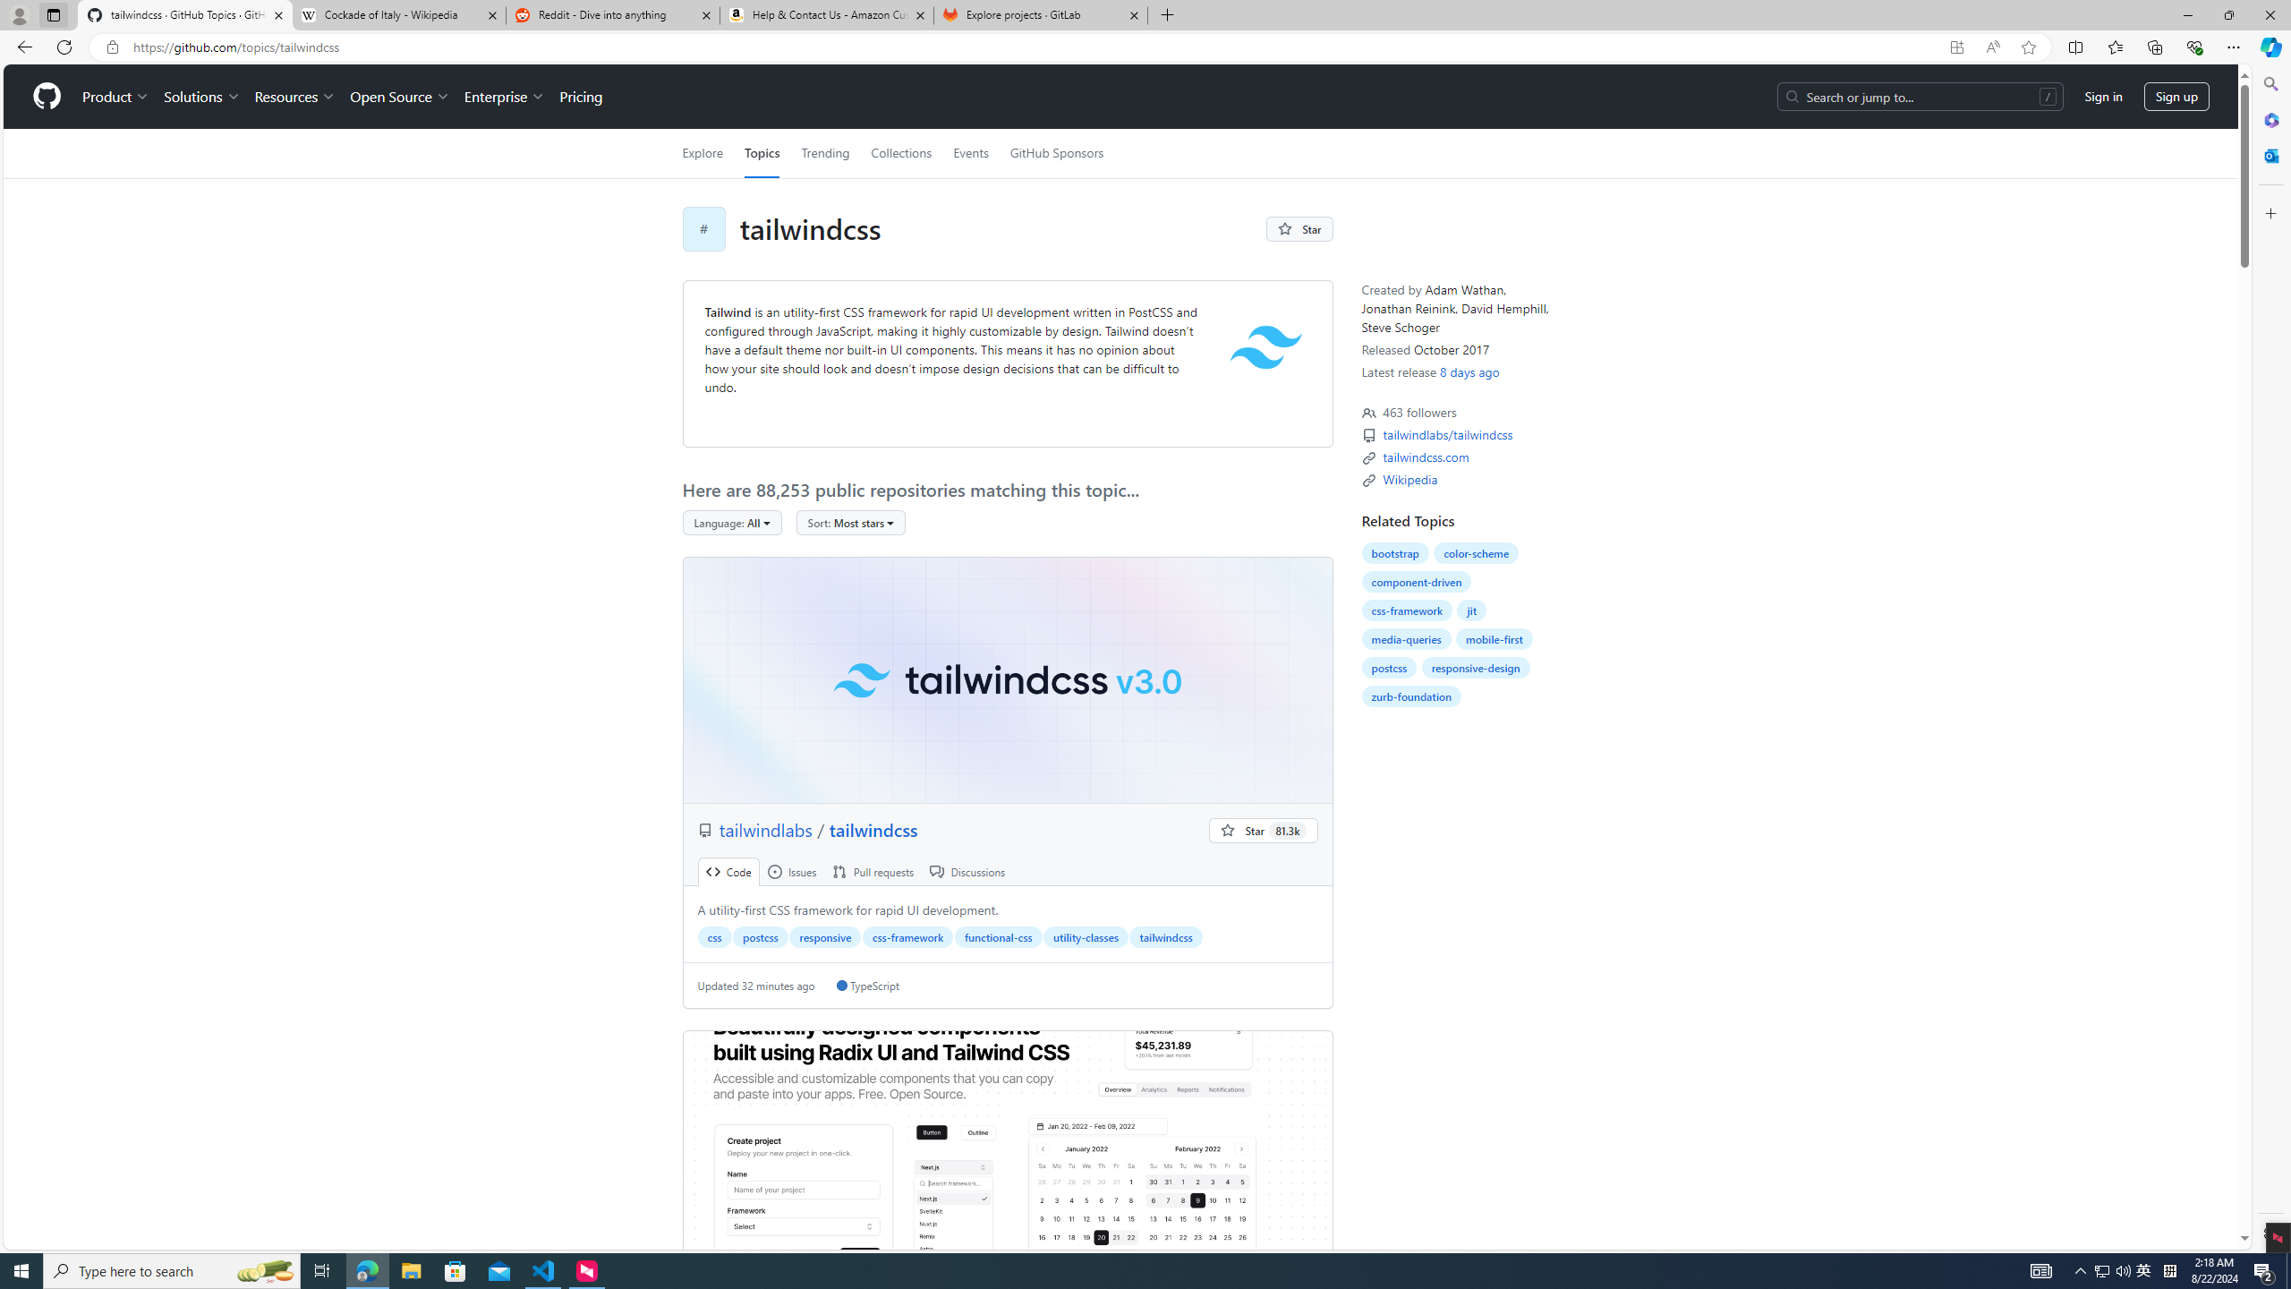 This screenshot has height=1289, width=2291. What do you see at coordinates (1264, 831) in the screenshot?
I see `You must be signed in to star a repository` at bounding box center [1264, 831].